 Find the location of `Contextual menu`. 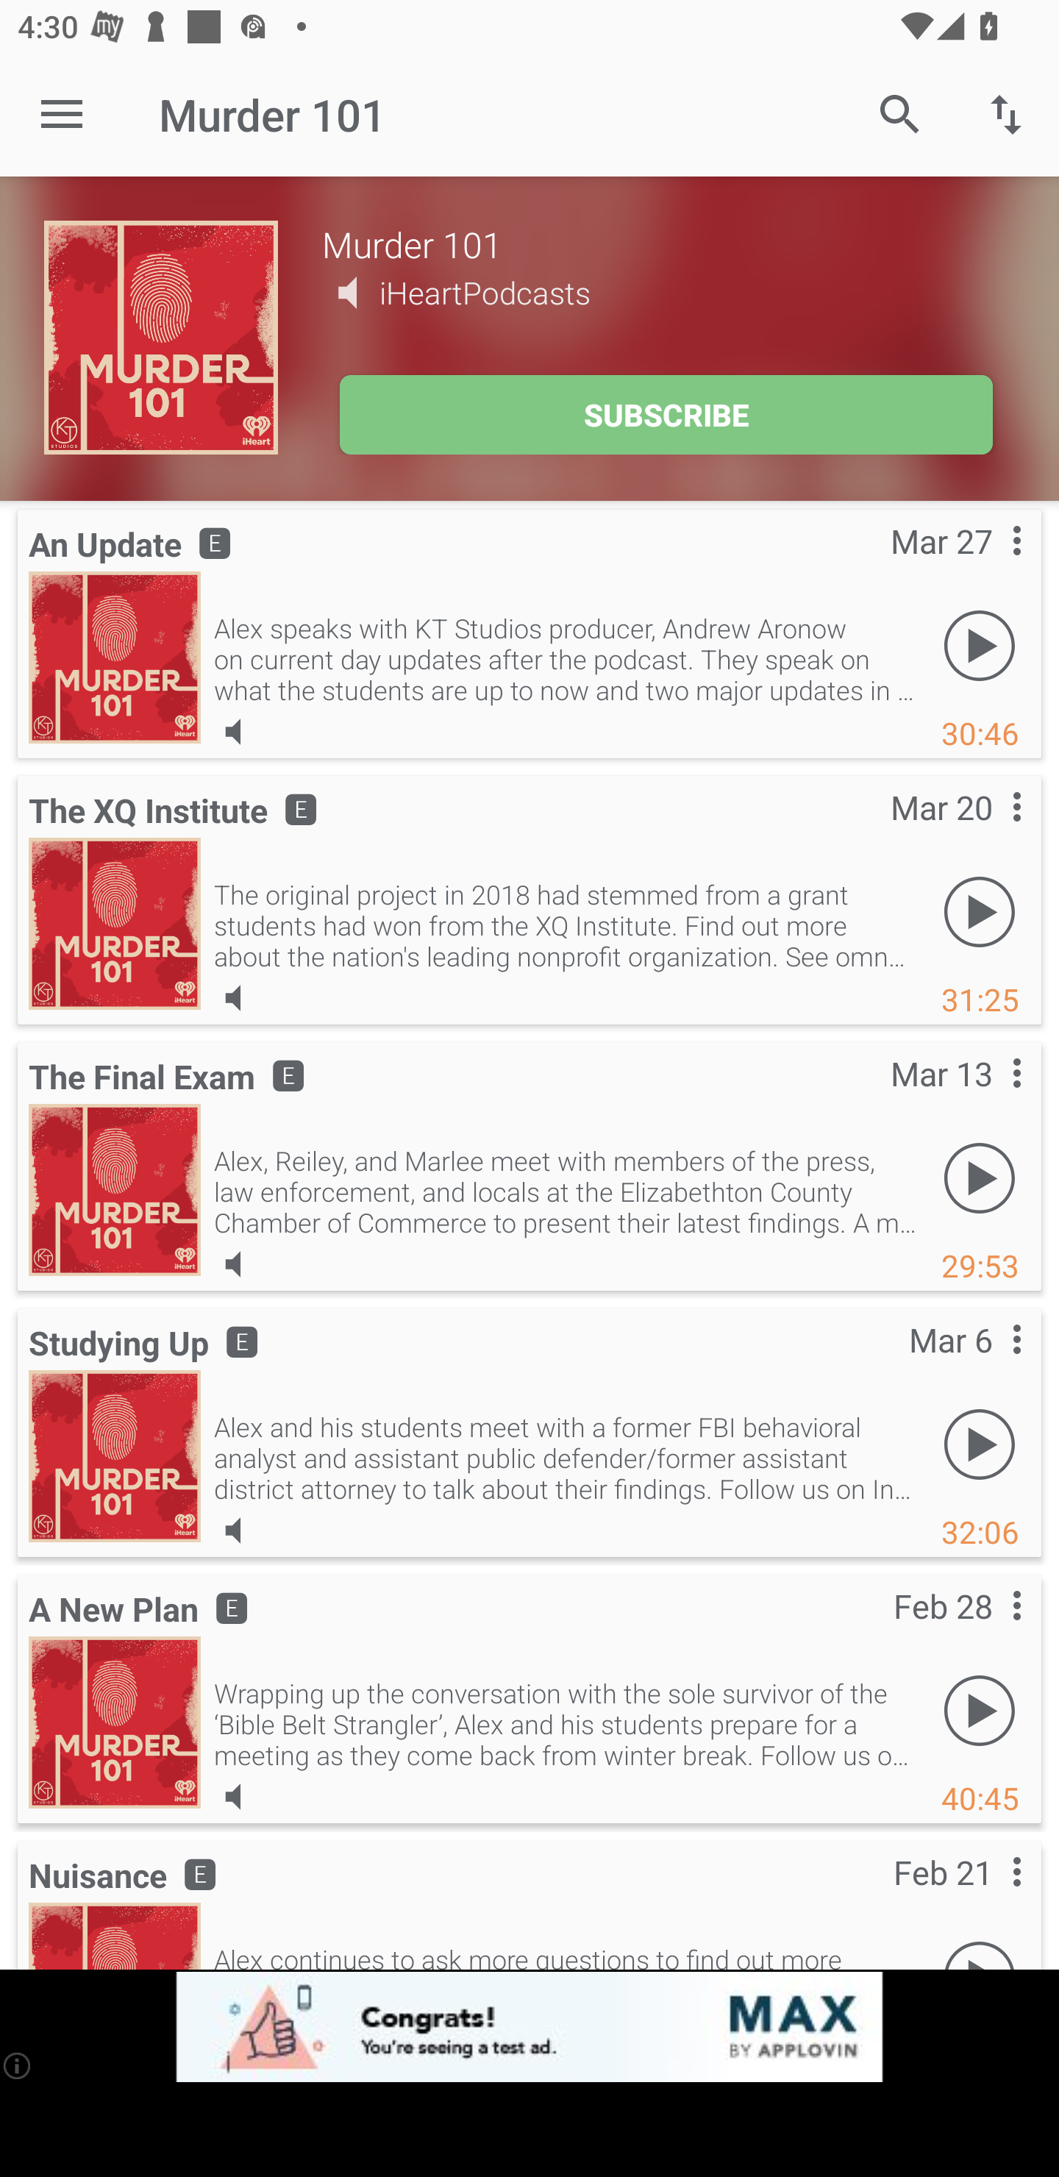

Contextual menu is located at coordinates (988, 566).